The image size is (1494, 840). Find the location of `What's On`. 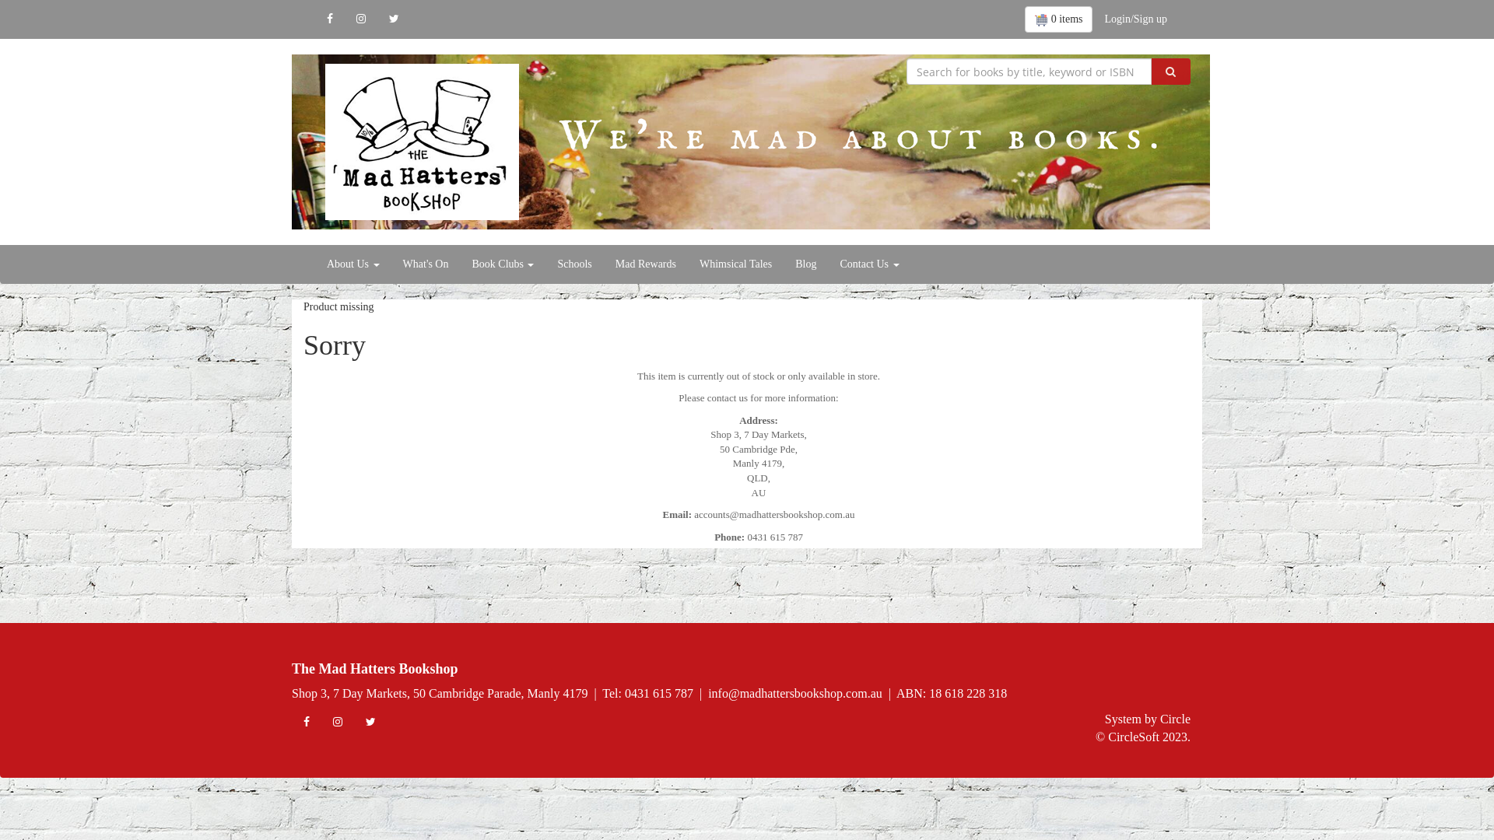

What's On is located at coordinates (426, 264).